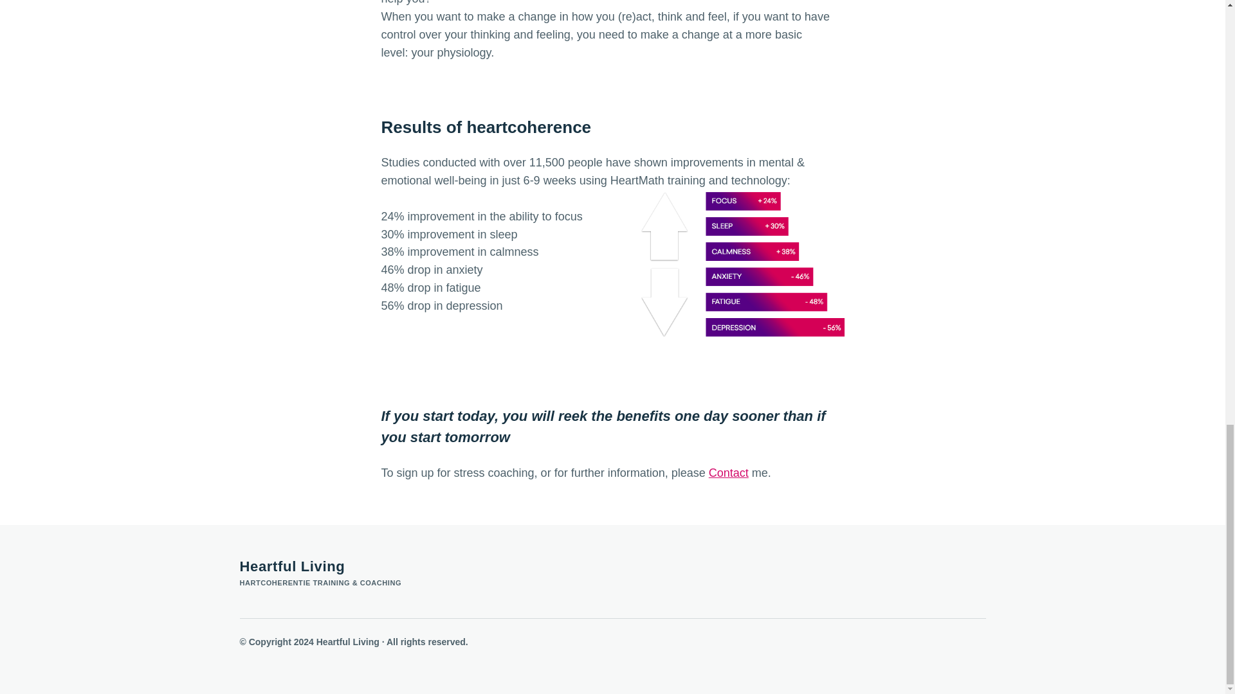 The height and width of the screenshot is (694, 1235). I want to click on Heart coherence results research, so click(741, 263).